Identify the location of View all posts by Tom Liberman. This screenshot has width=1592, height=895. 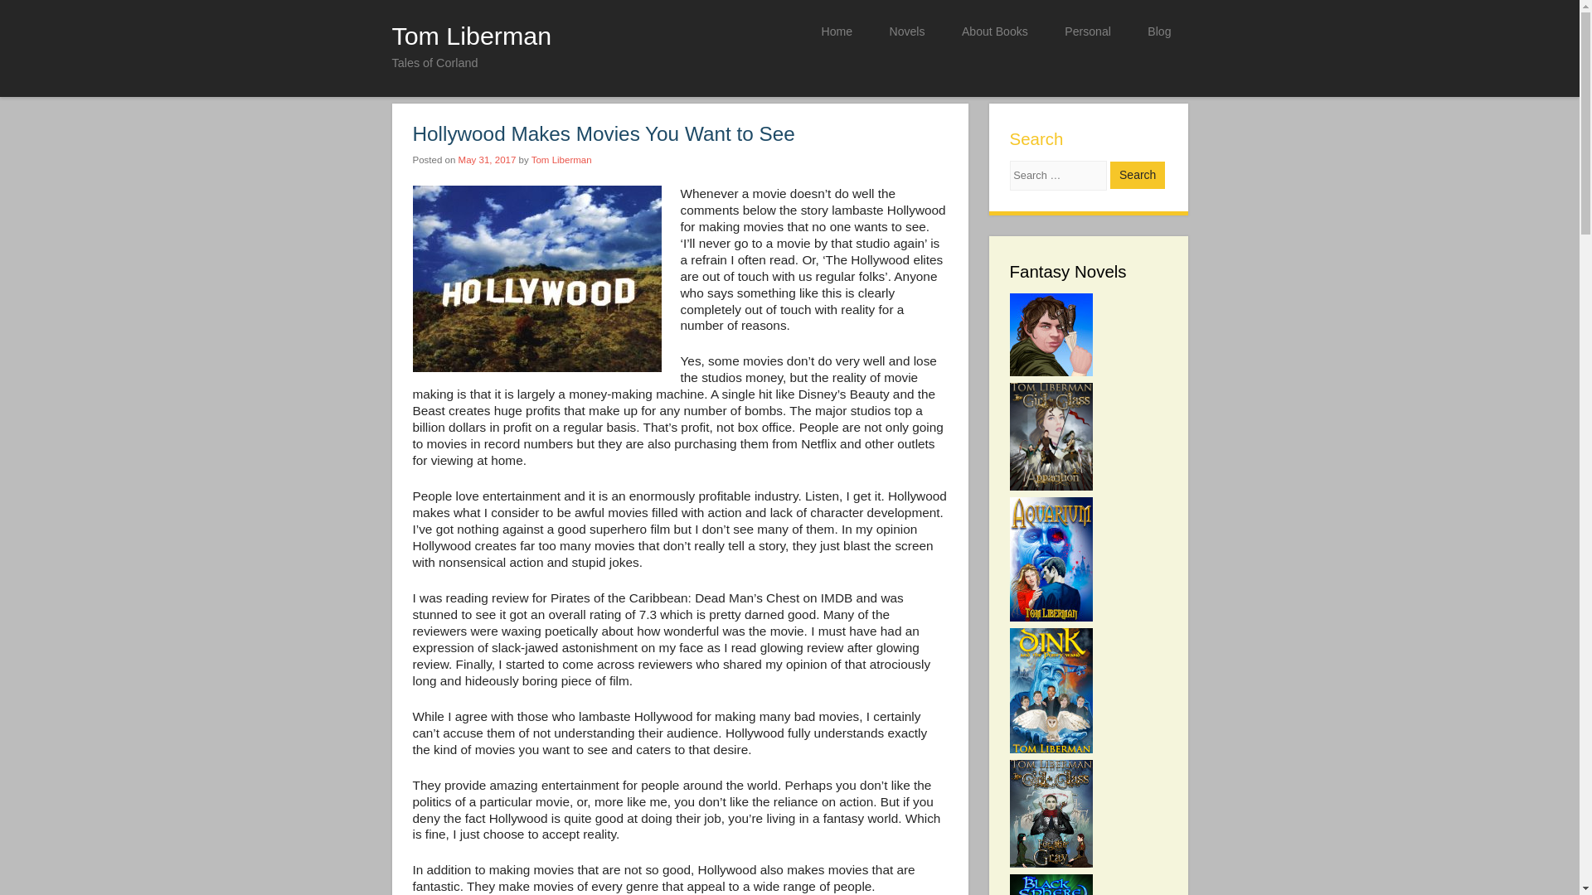
(562, 159).